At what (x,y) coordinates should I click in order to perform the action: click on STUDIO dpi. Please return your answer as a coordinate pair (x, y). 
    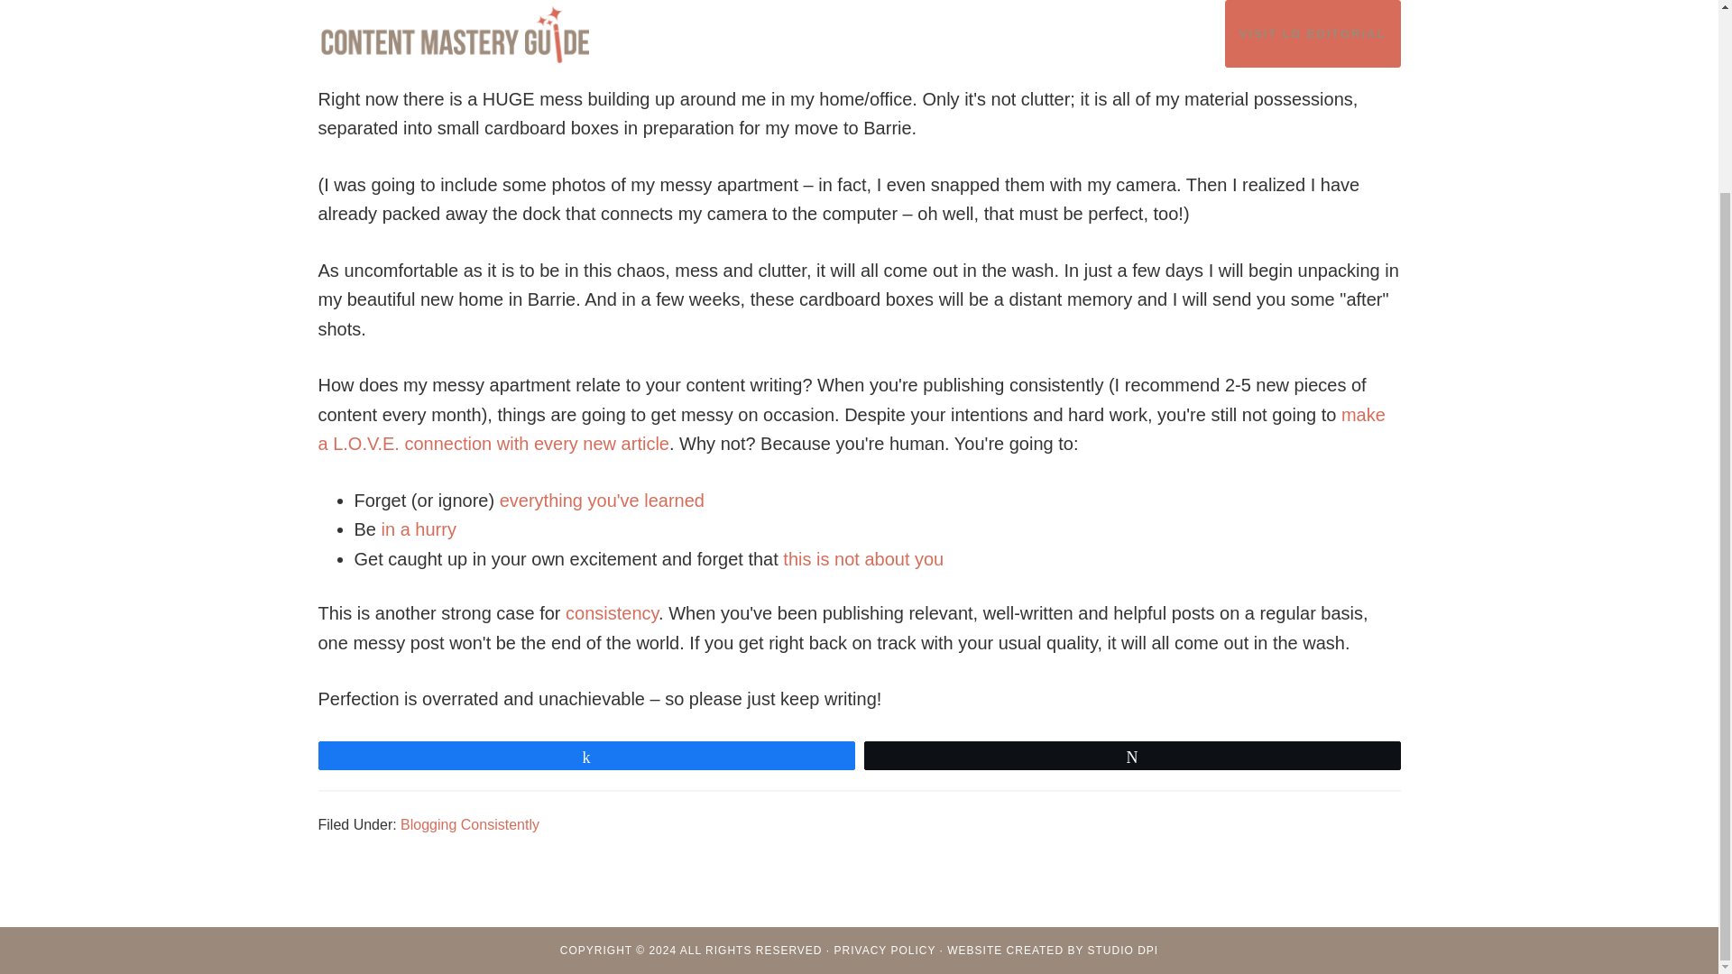
    Looking at the image, I should click on (1122, 950).